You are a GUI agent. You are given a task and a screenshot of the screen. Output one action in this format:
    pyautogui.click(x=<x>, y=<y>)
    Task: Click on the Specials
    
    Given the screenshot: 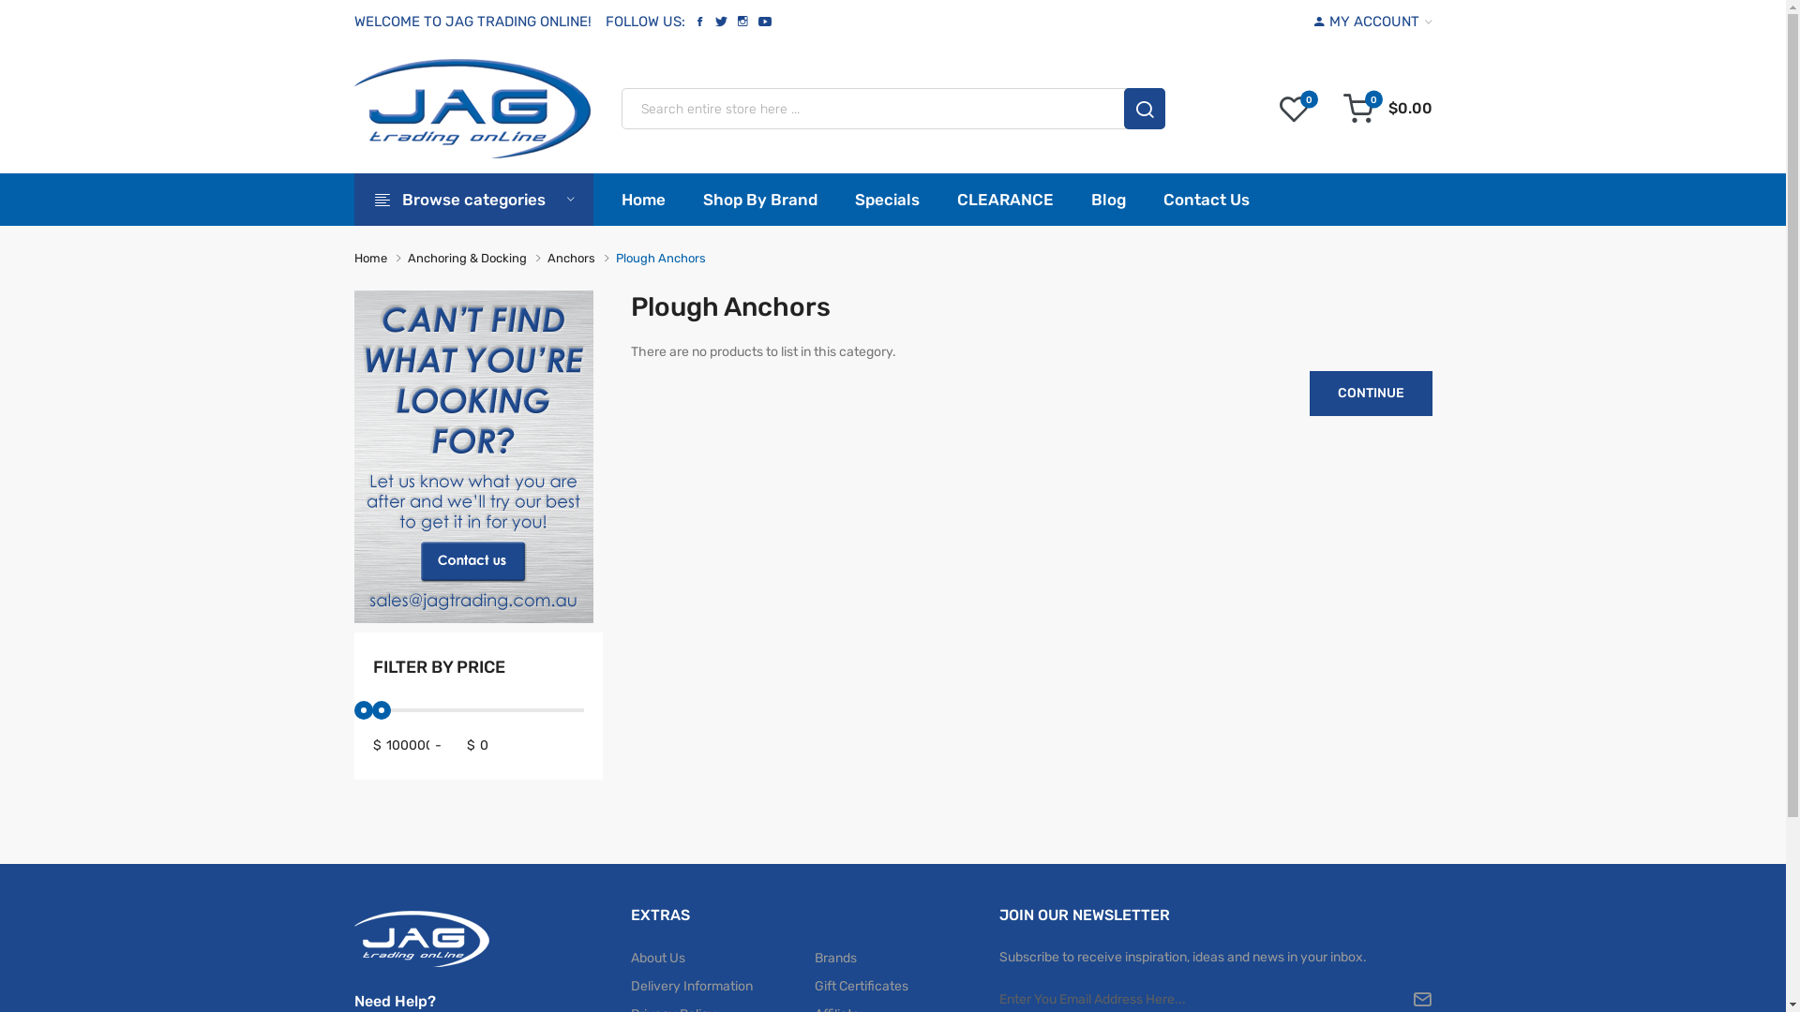 What is the action you would take?
    pyautogui.click(x=887, y=200)
    